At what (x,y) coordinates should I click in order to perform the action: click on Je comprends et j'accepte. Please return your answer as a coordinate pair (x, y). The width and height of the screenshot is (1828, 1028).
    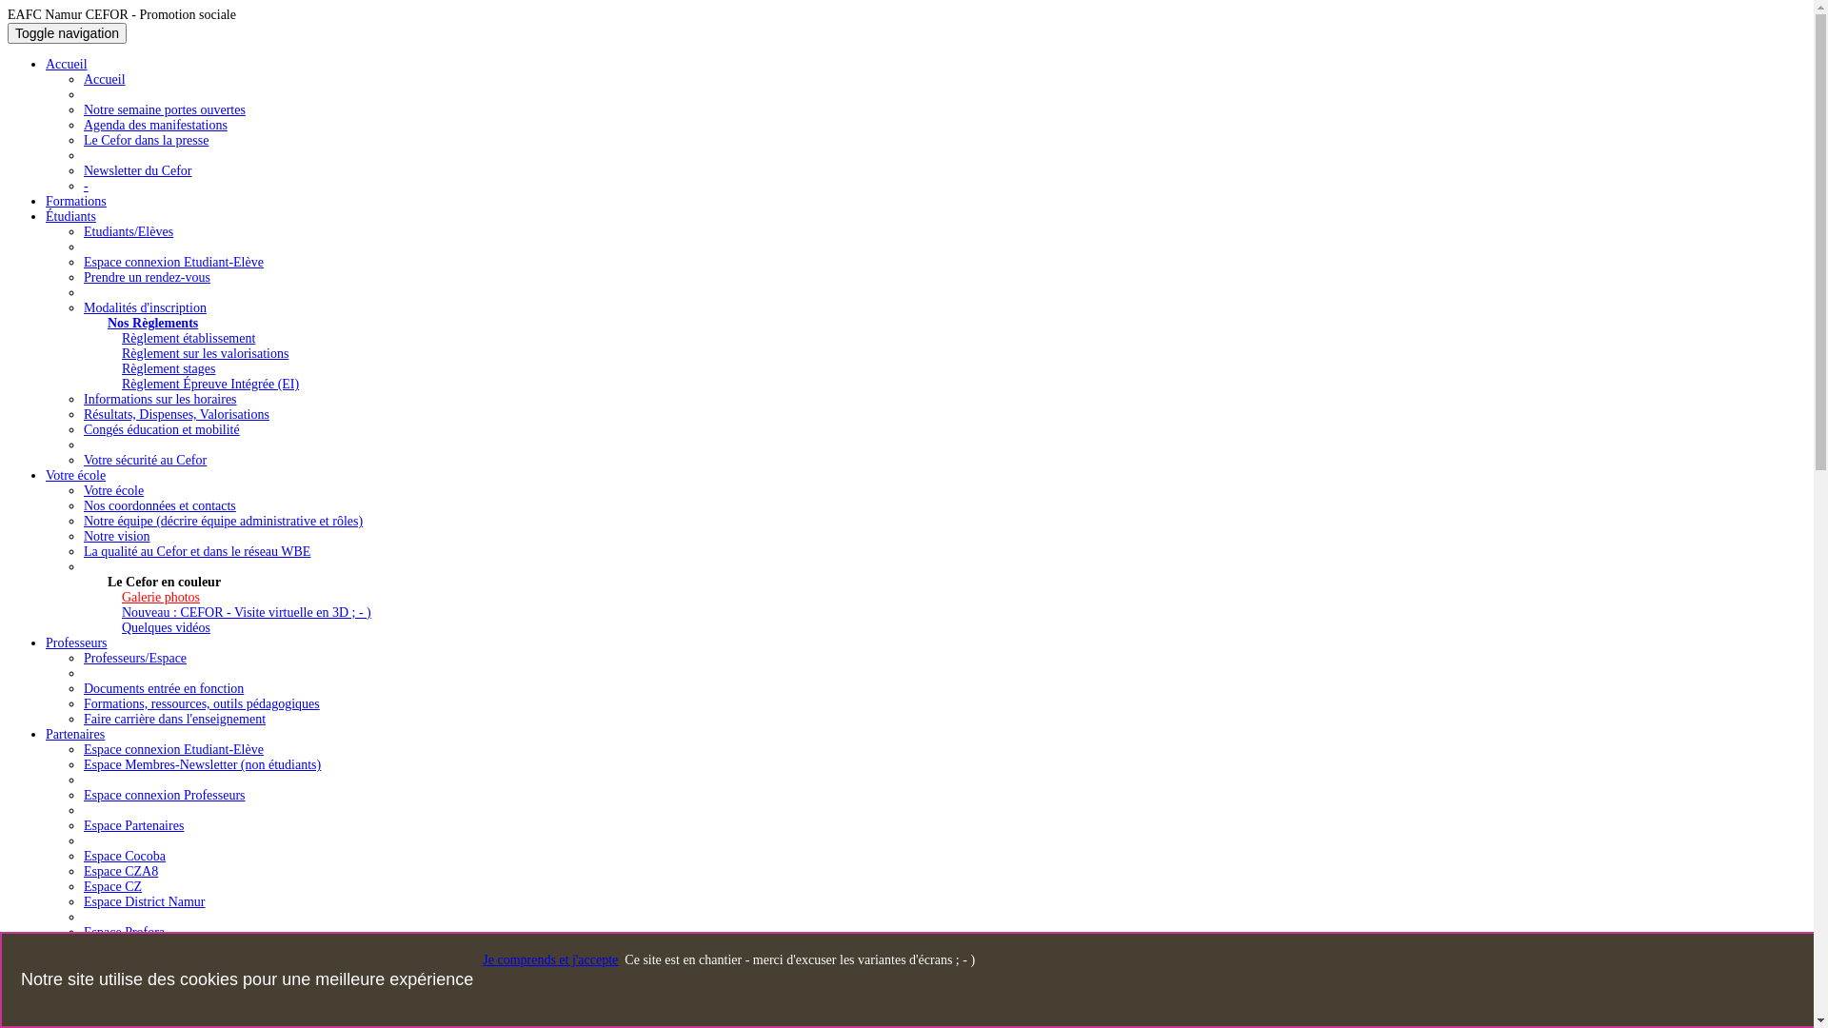
    Looking at the image, I should click on (550, 959).